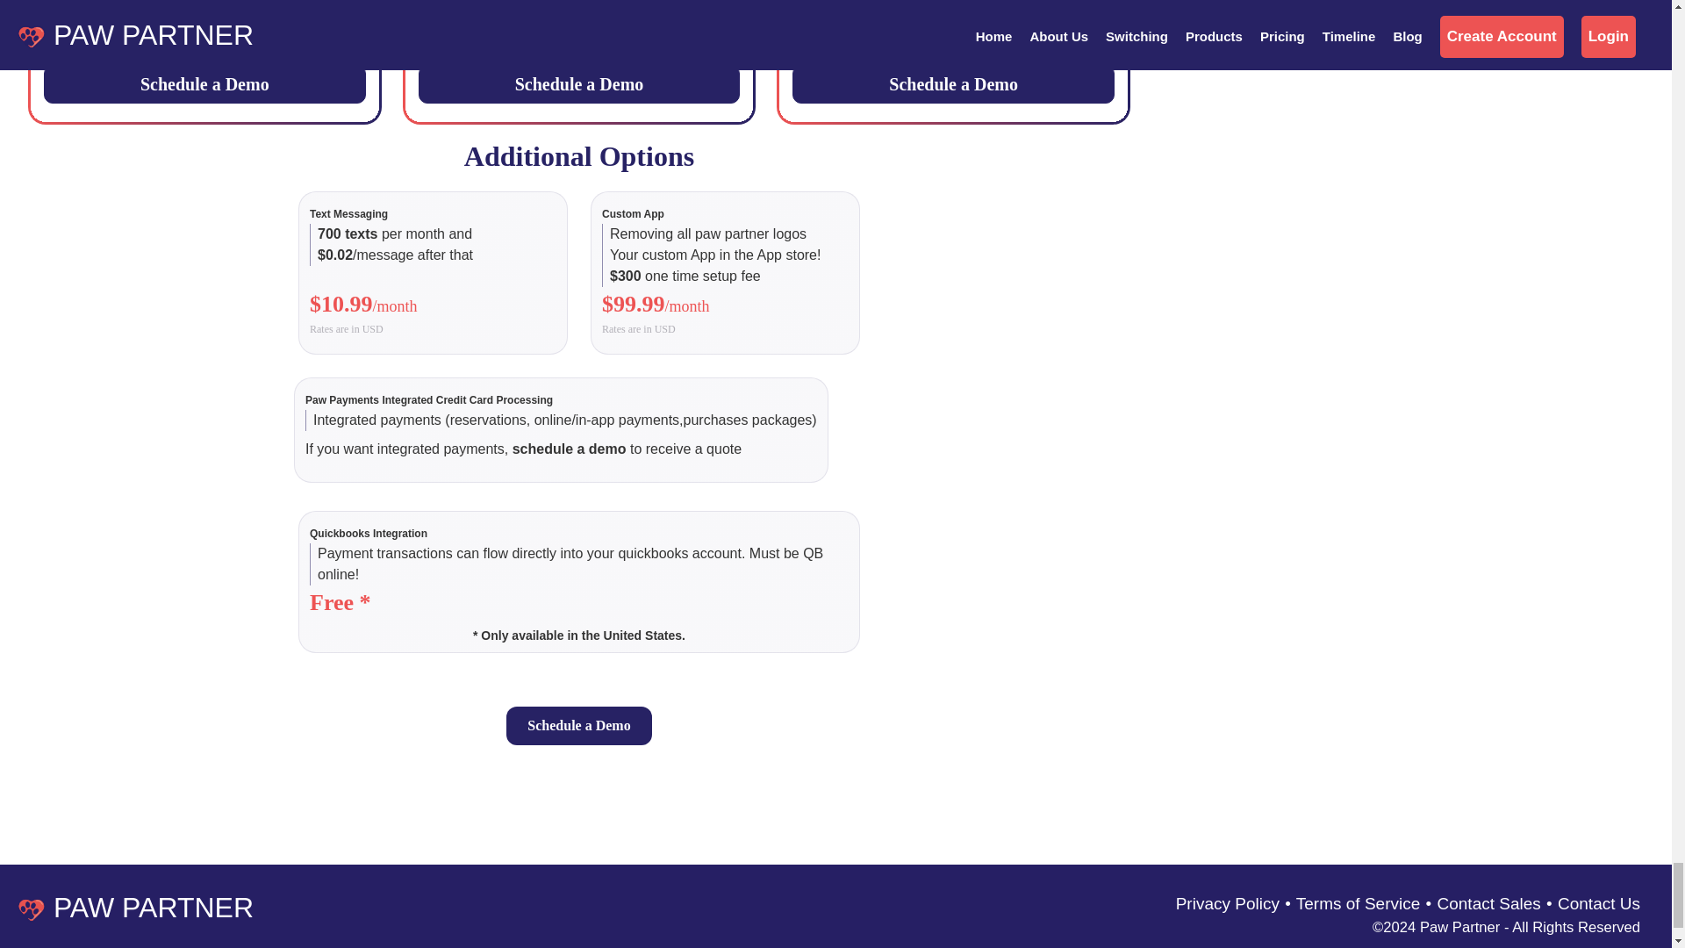 The height and width of the screenshot is (948, 1685). I want to click on Schedule a Demo, so click(204, 84).